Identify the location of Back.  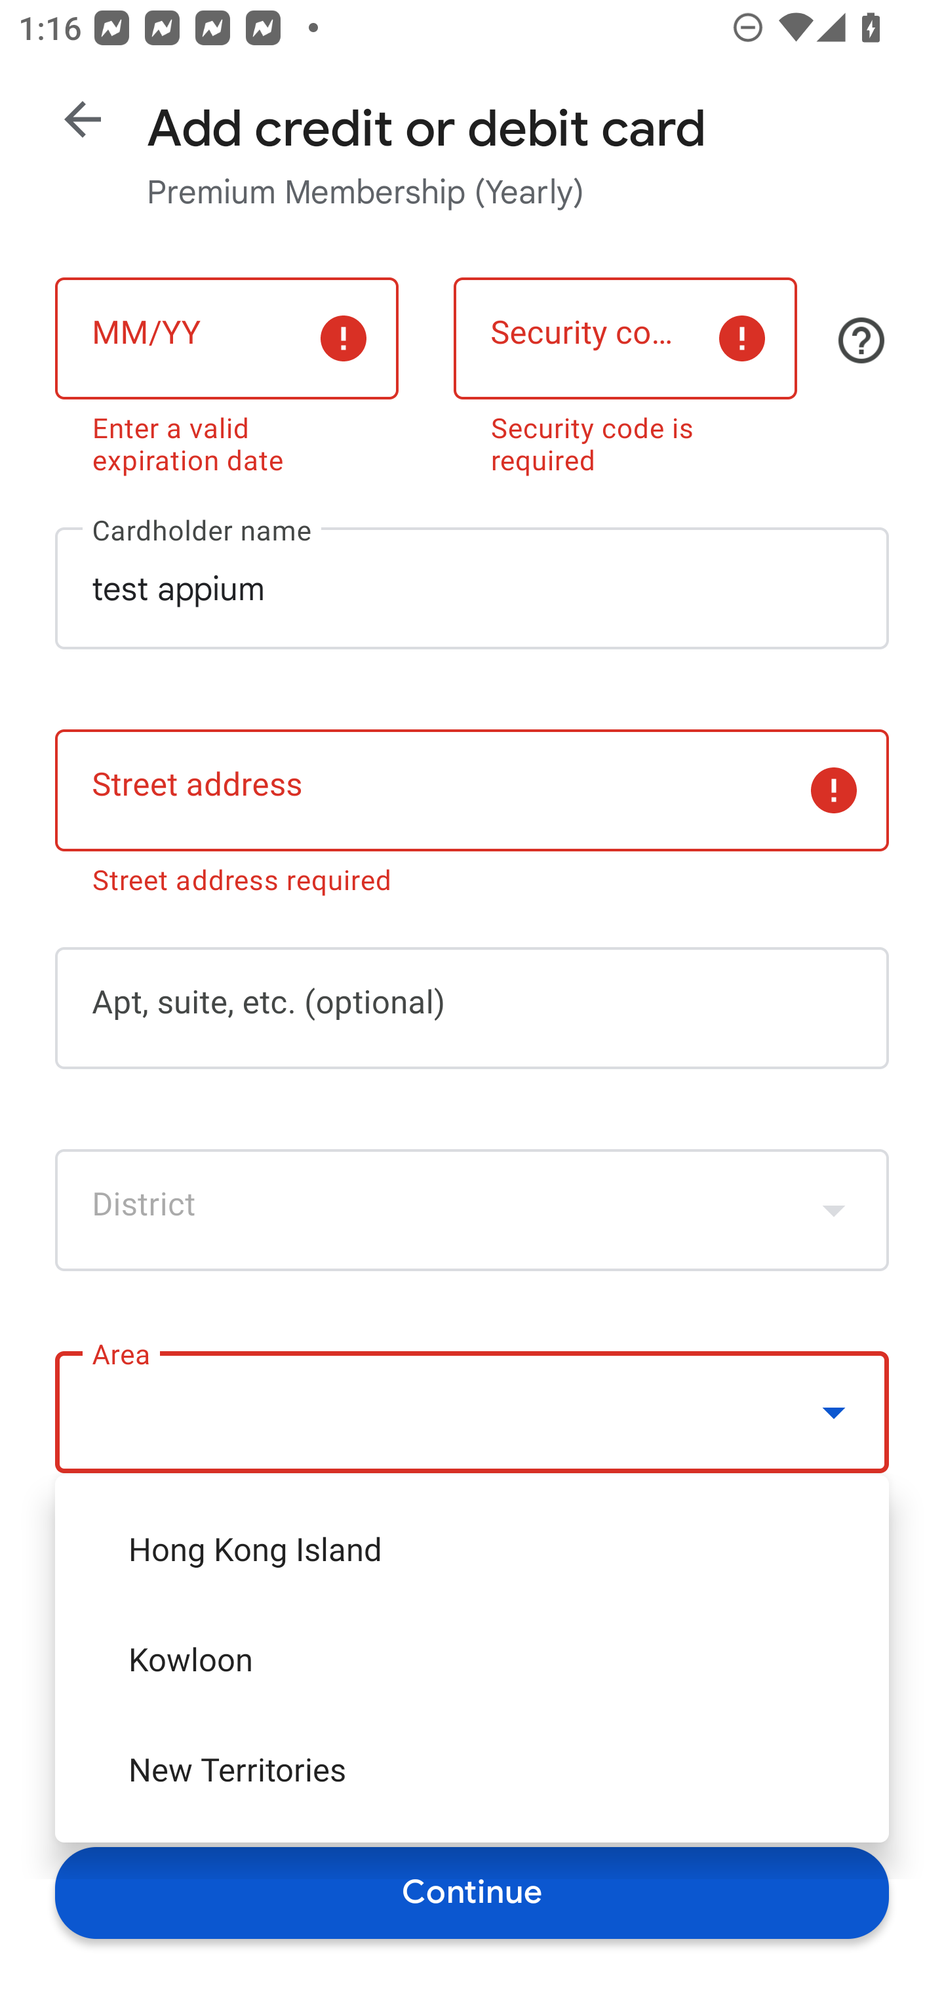
(83, 119).